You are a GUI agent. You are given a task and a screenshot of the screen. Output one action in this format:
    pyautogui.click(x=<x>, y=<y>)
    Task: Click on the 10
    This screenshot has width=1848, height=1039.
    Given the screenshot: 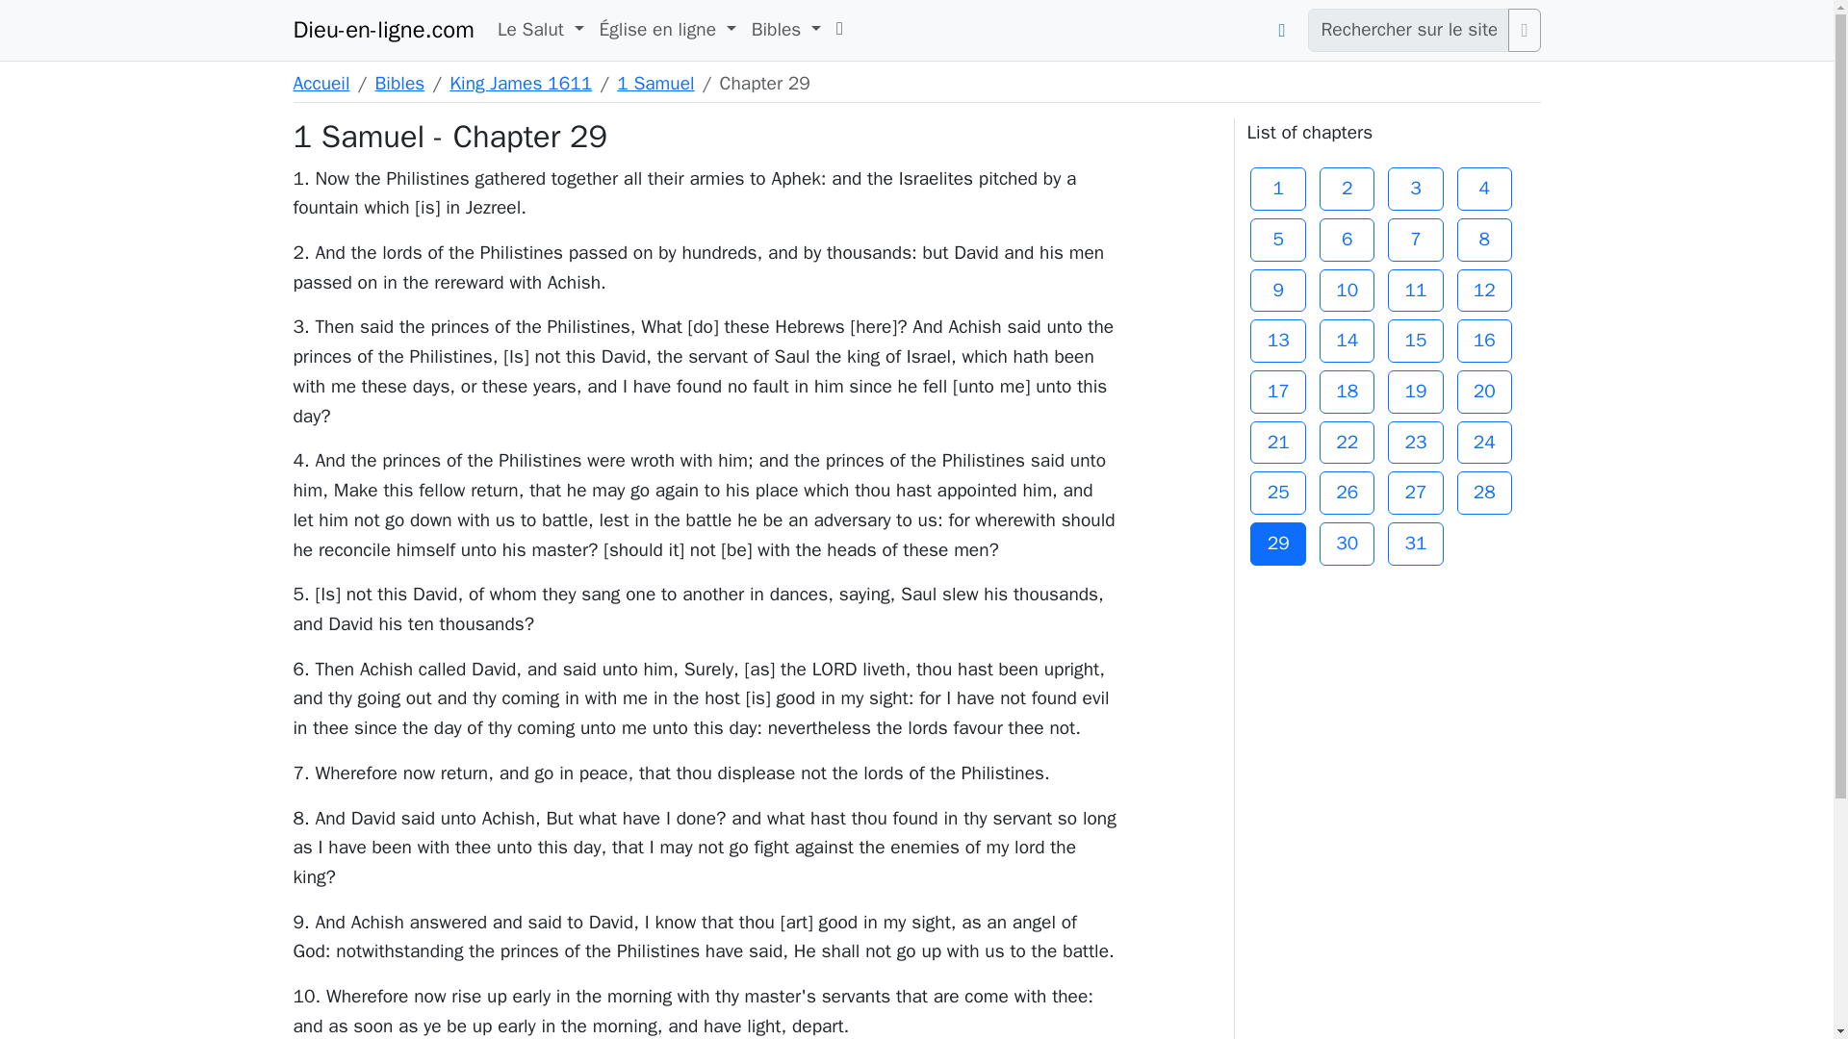 What is the action you would take?
    pyautogui.click(x=1347, y=291)
    